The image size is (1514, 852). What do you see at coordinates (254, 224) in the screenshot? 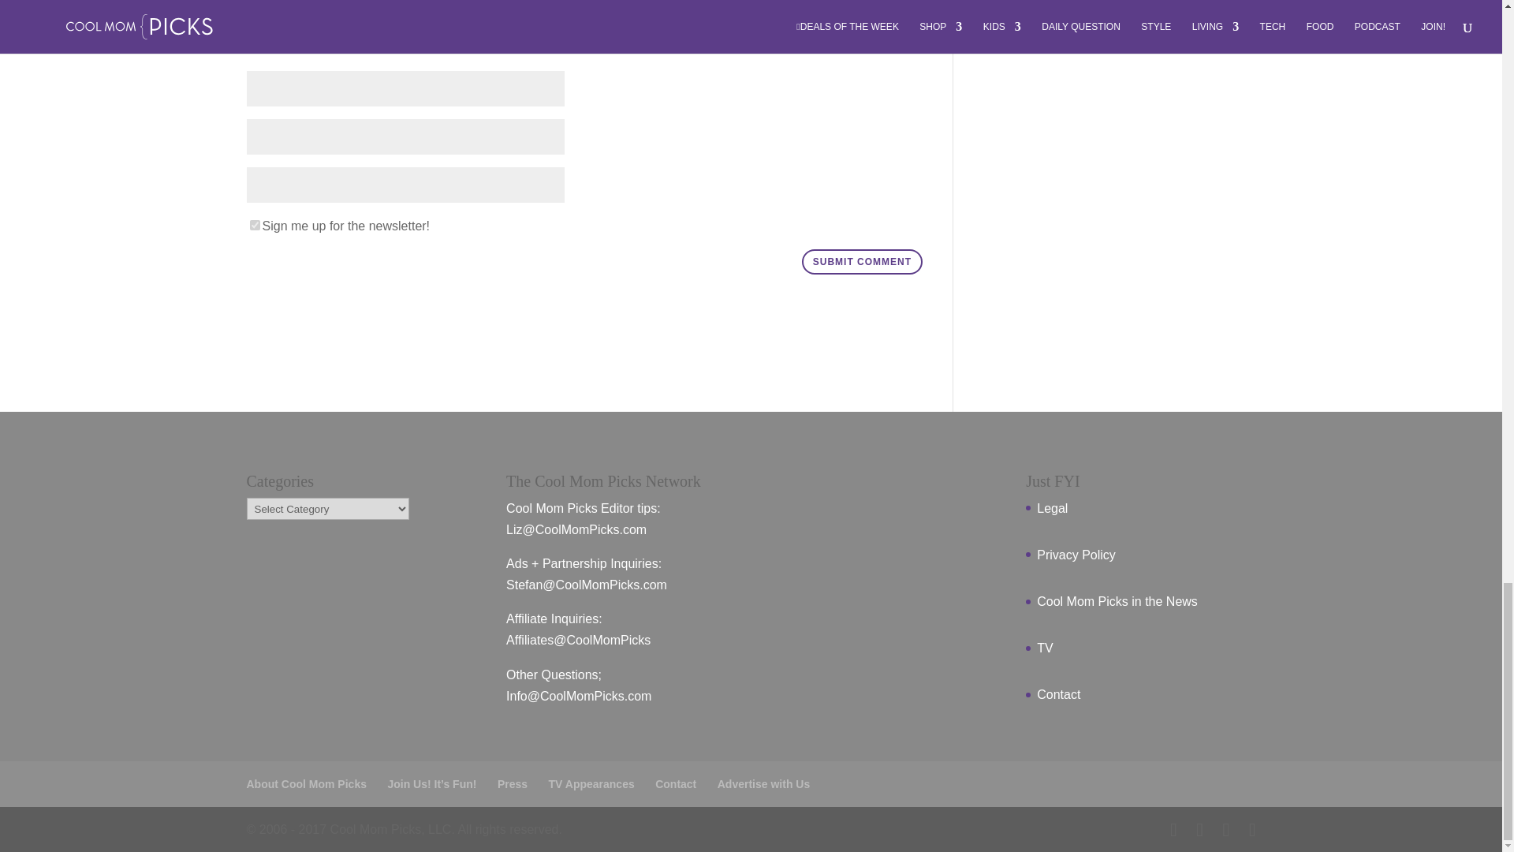
I see `1` at bounding box center [254, 224].